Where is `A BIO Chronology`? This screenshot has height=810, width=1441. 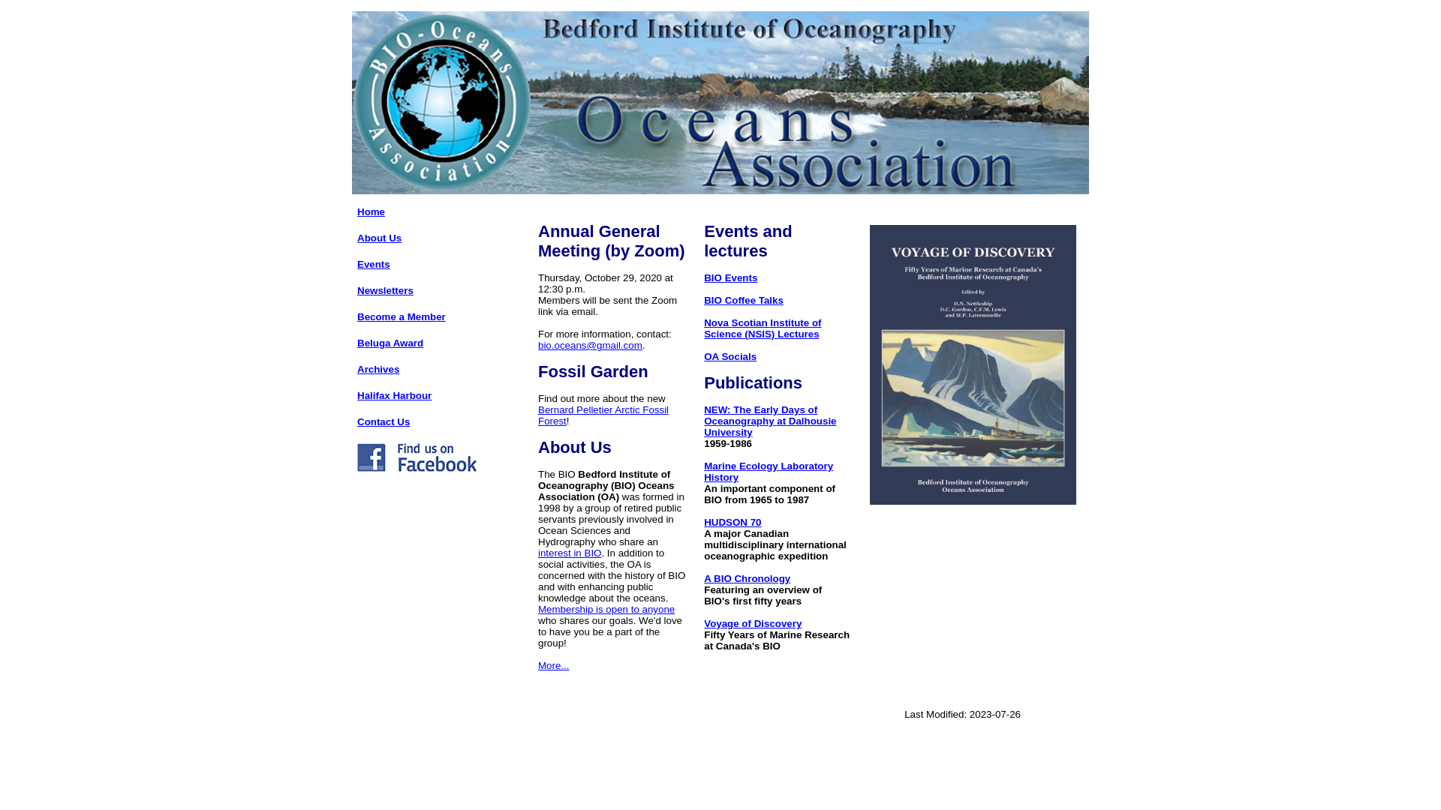
A BIO Chronology is located at coordinates (748, 579).